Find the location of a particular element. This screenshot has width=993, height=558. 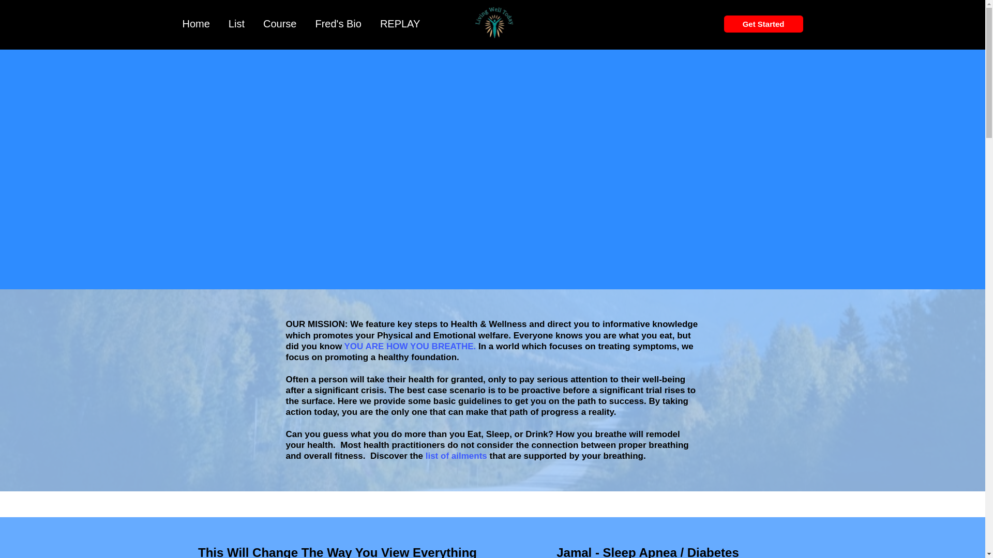

Home is located at coordinates (195, 24).